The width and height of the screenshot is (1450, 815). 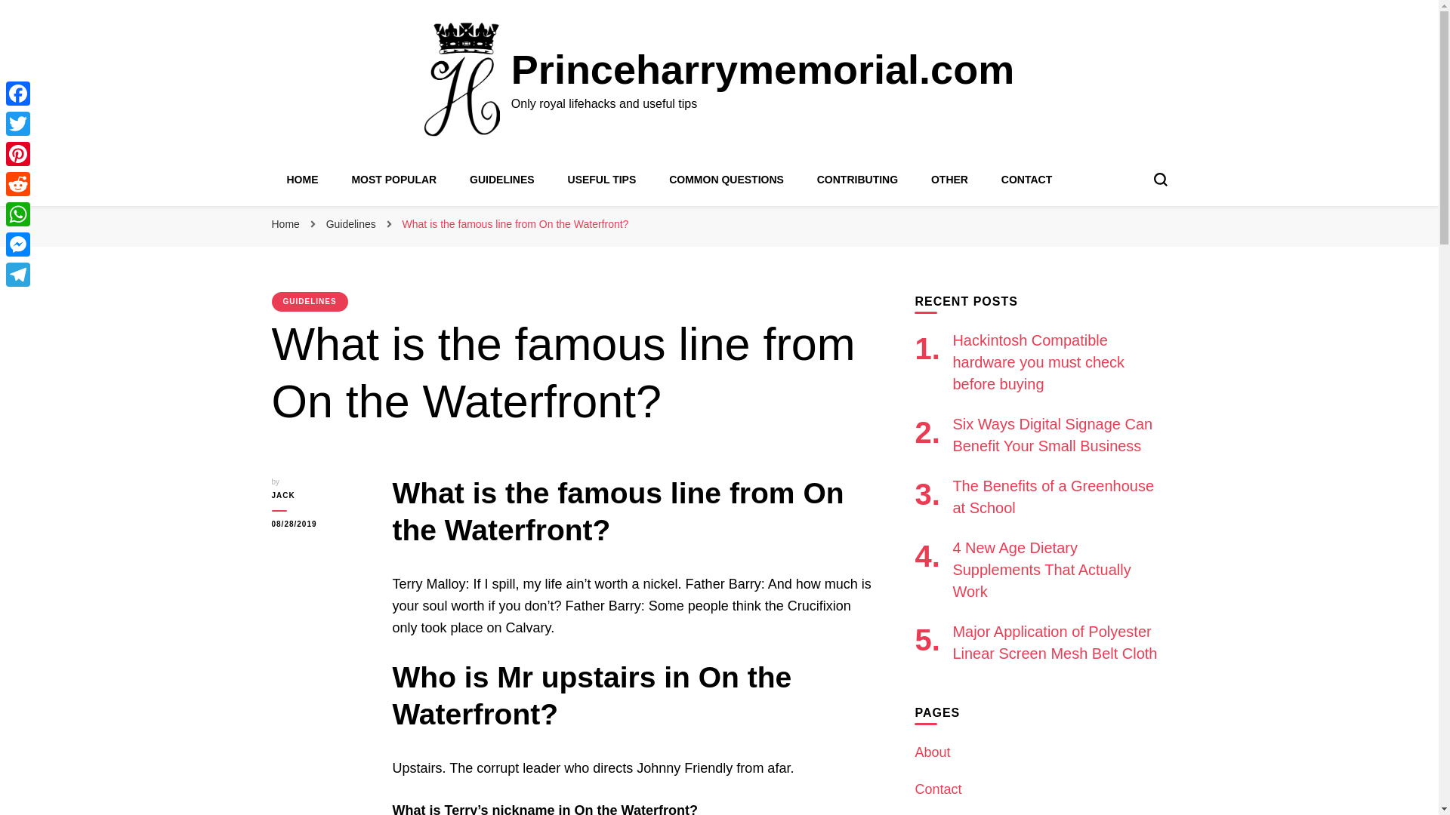 I want to click on Reddit, so click(x=18, y=183).